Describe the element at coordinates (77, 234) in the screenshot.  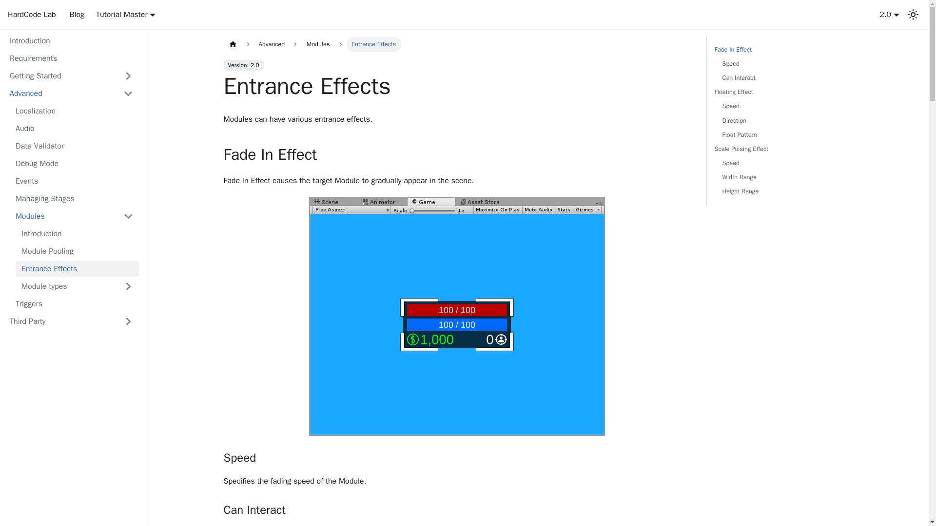
I see `Introduction` at that location.